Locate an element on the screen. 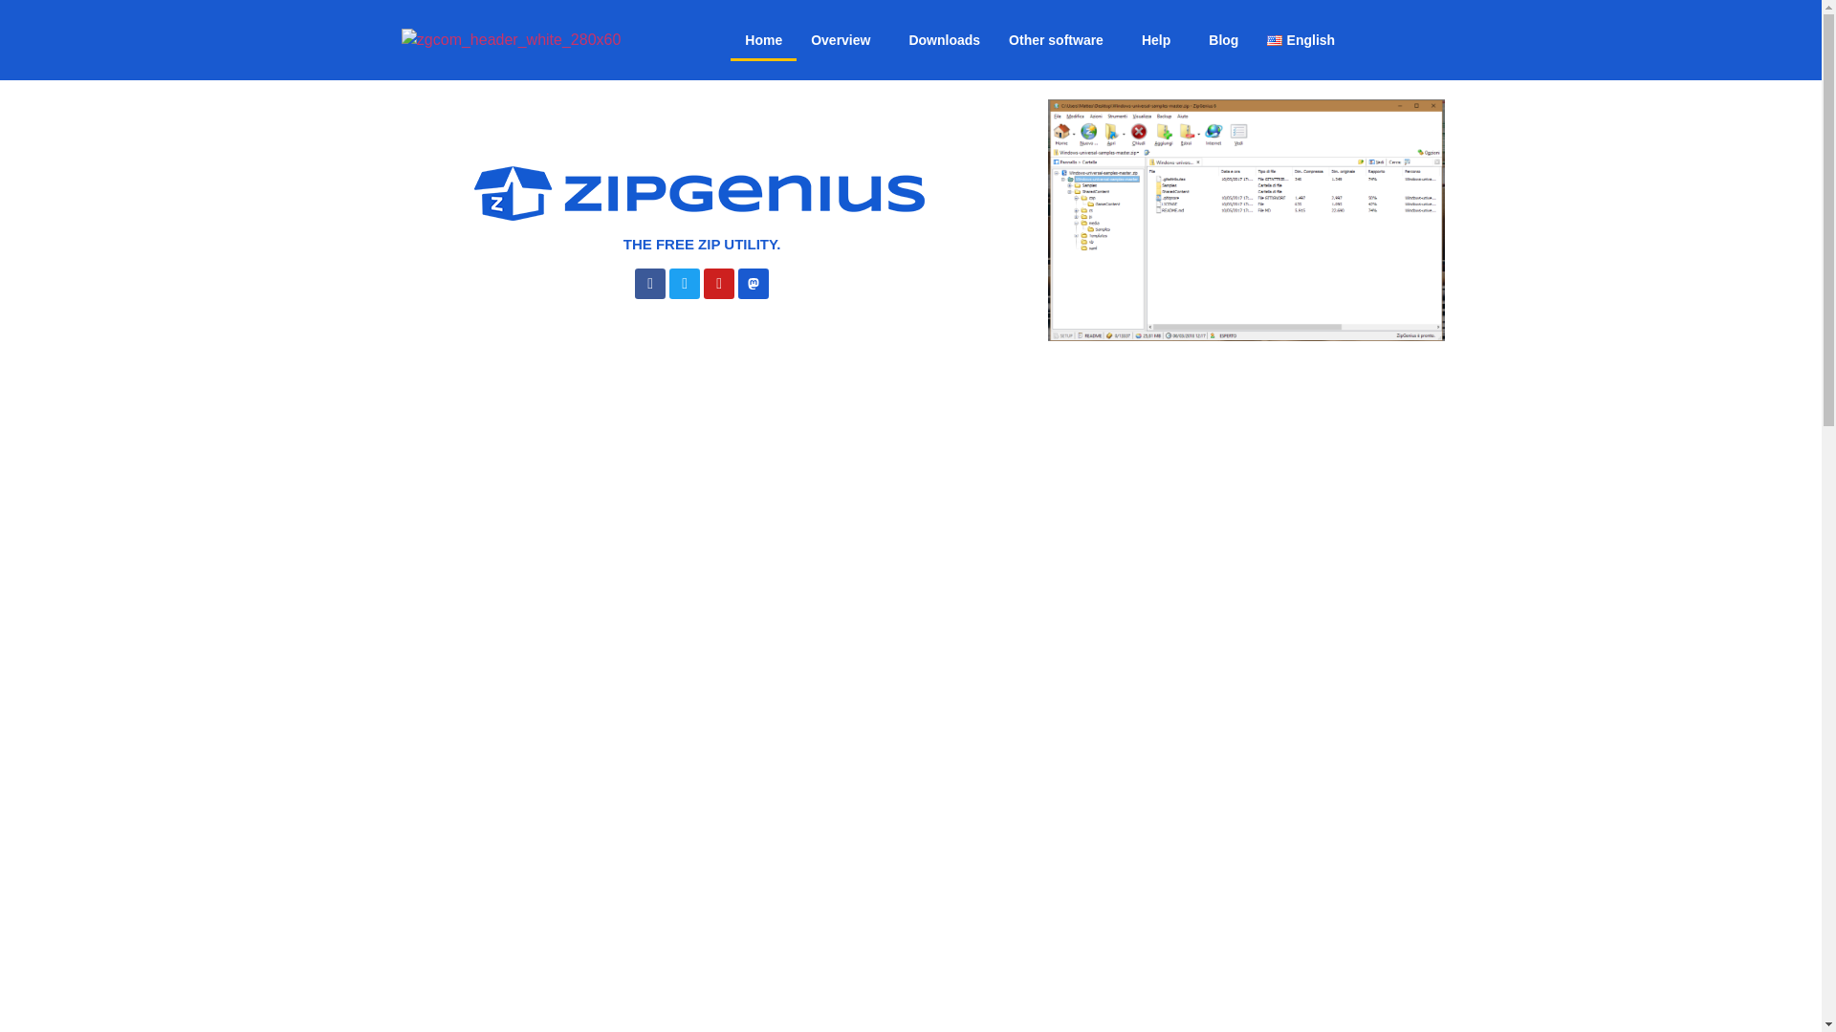 The image size is (1836, 1032). Overview is located at coordinates (845, 40).